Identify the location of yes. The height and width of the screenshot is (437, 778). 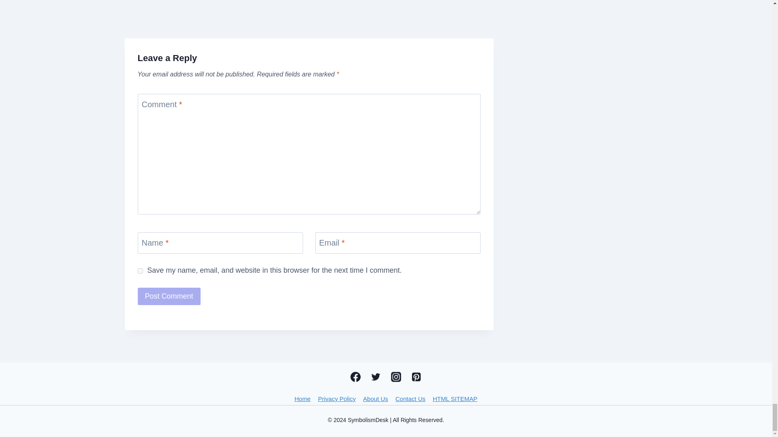
(140, 271).